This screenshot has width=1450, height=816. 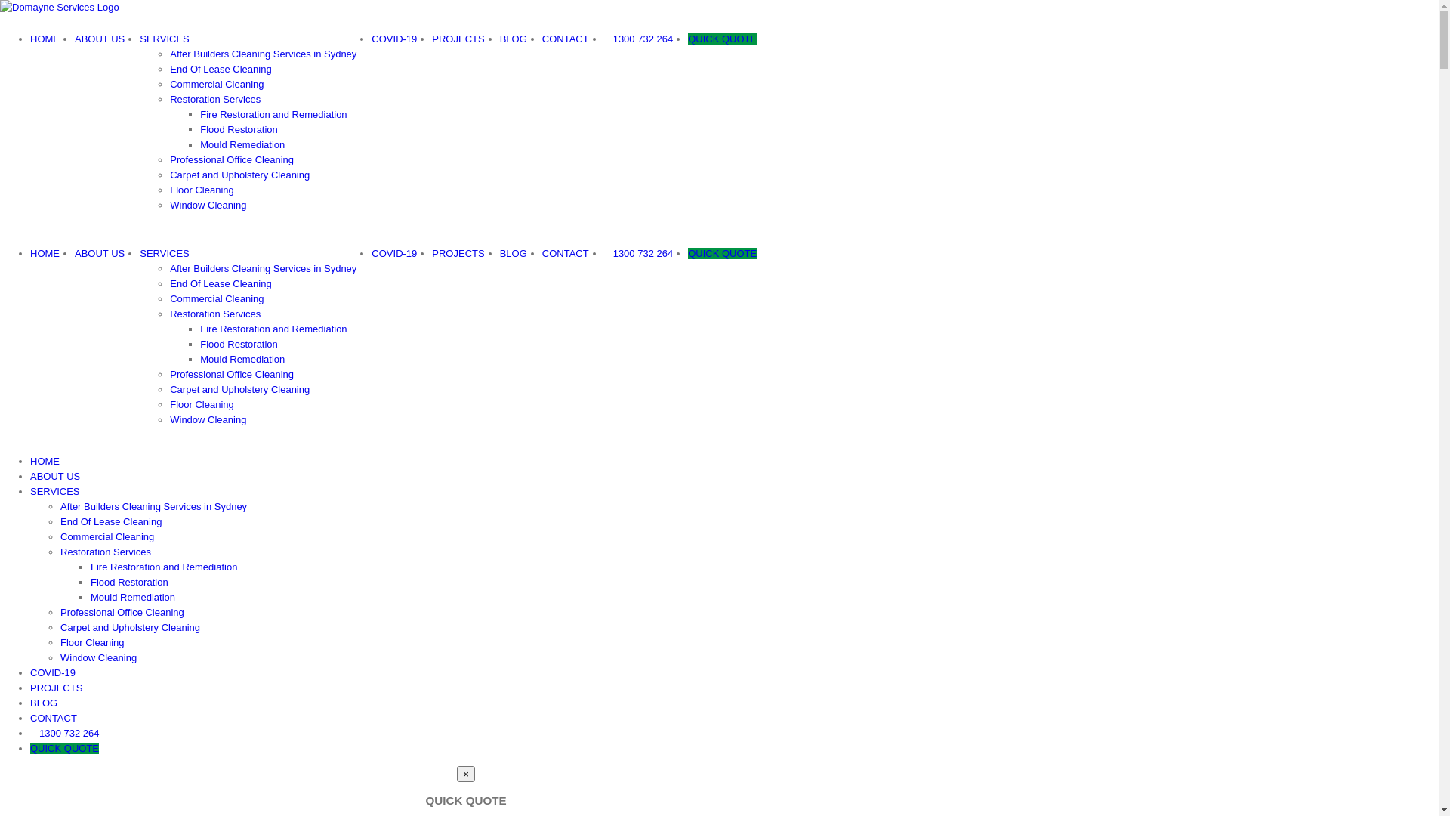 What do you see at coordinates (53, 672) in the screenshot?
I see `COVID-19` at bounding box center [53, 672].